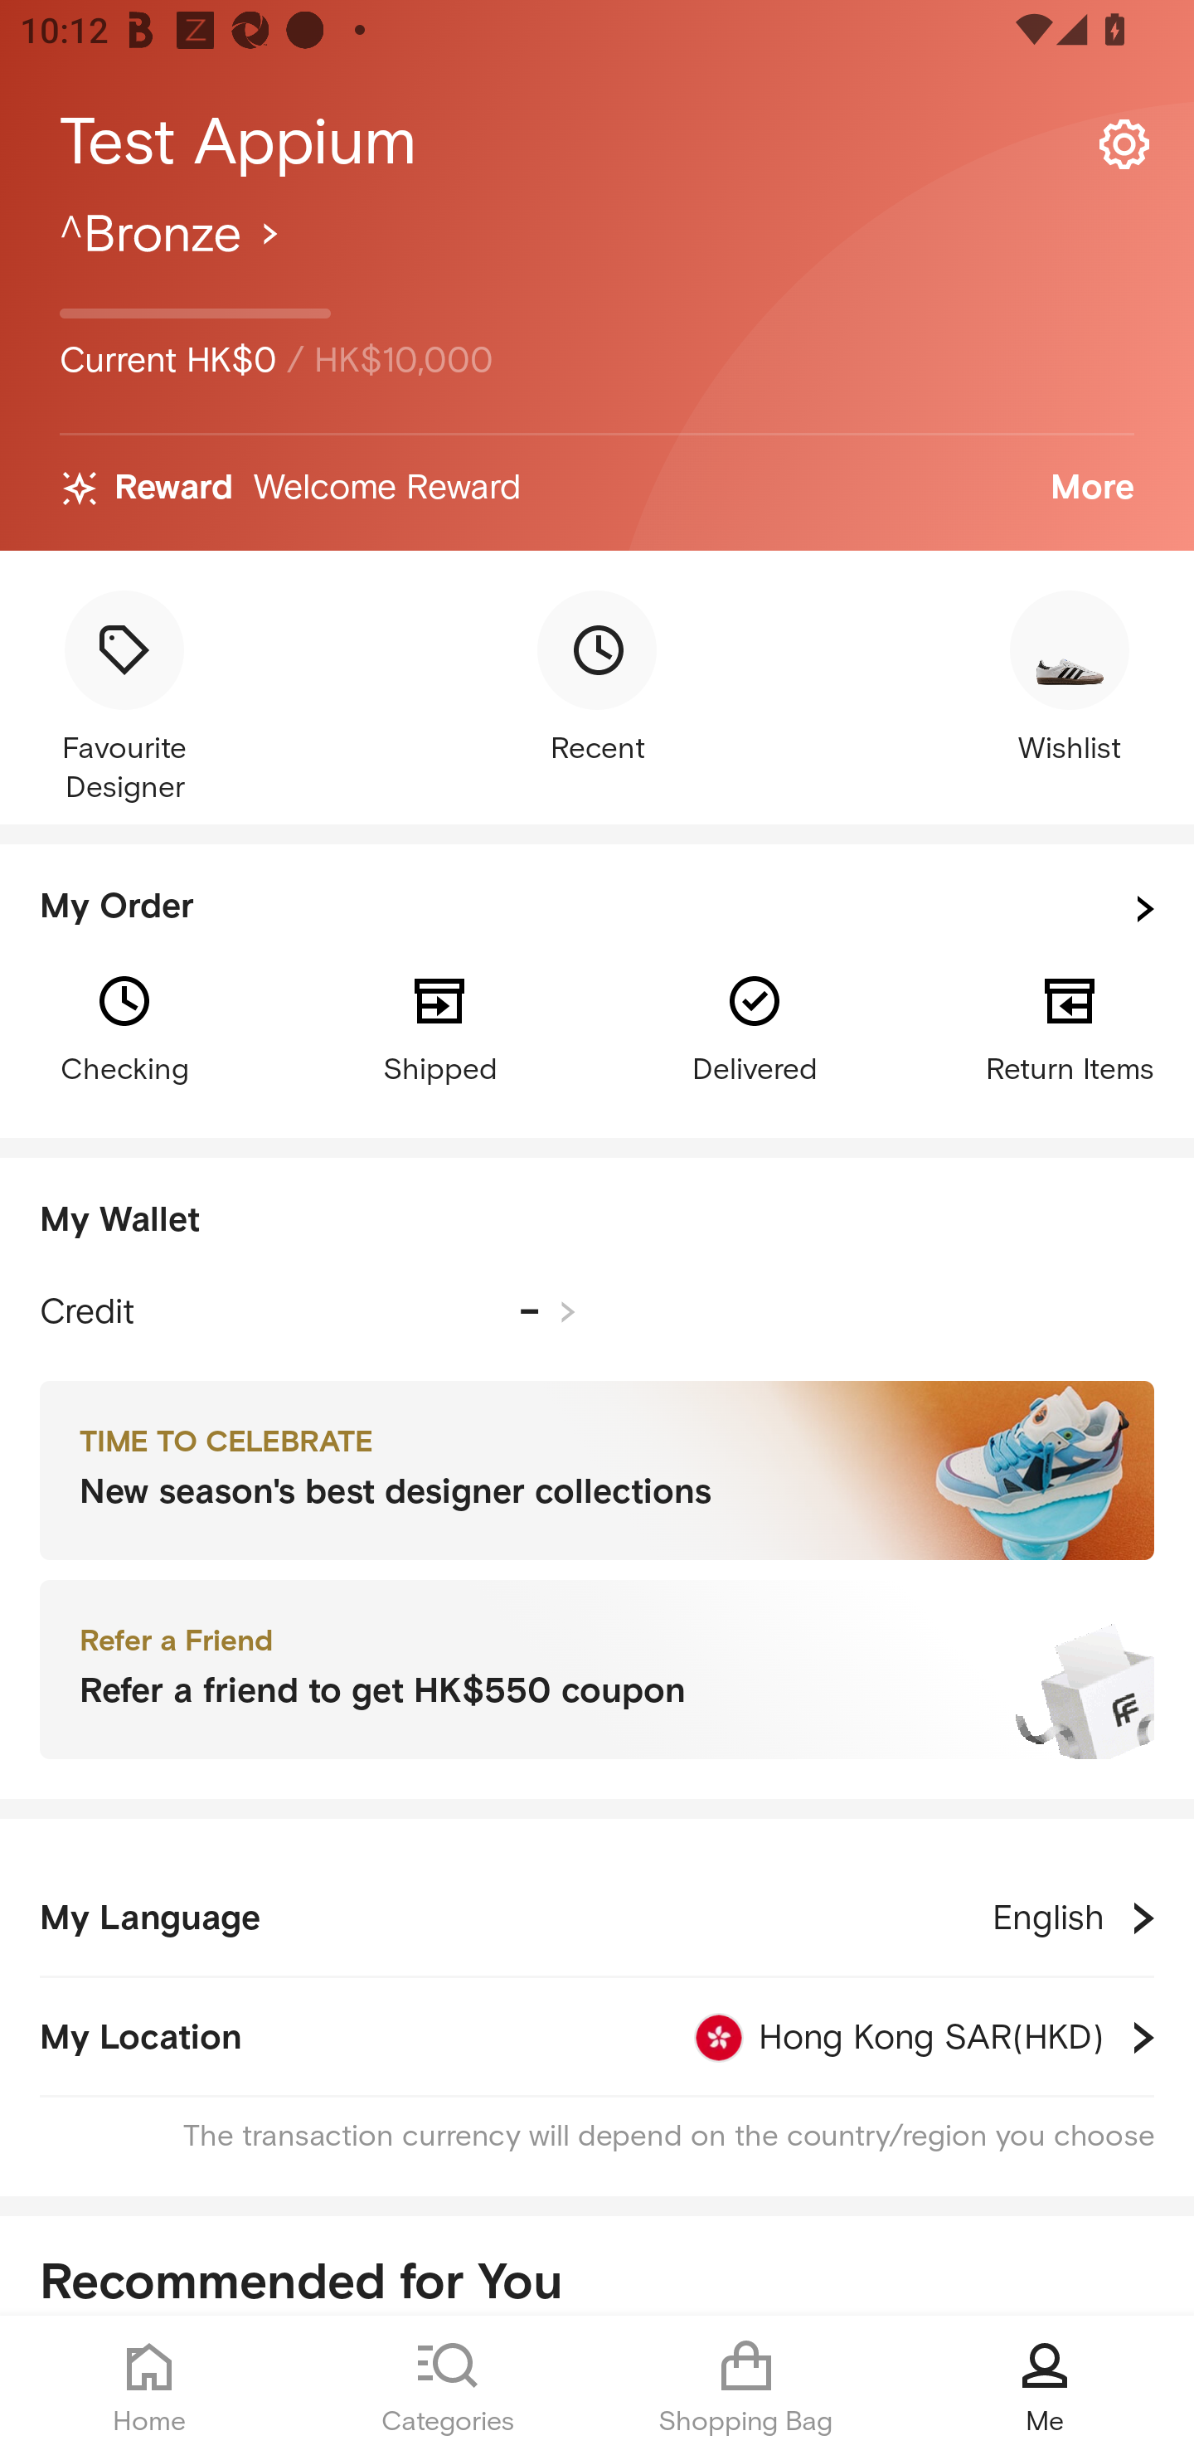  Describe the element at coordinates (597, 1221) in the screenshot. I see `My Wallet` at that location.